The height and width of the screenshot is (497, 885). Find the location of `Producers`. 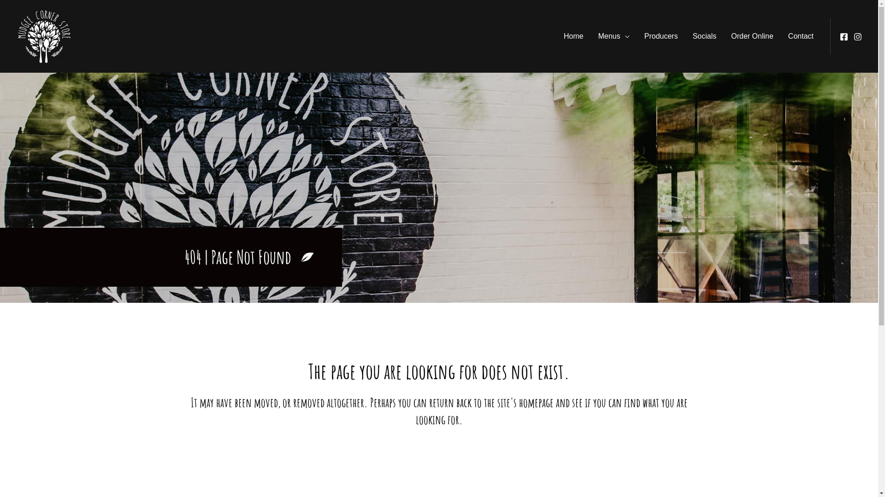

Producers is located at coordinates (661, 36).